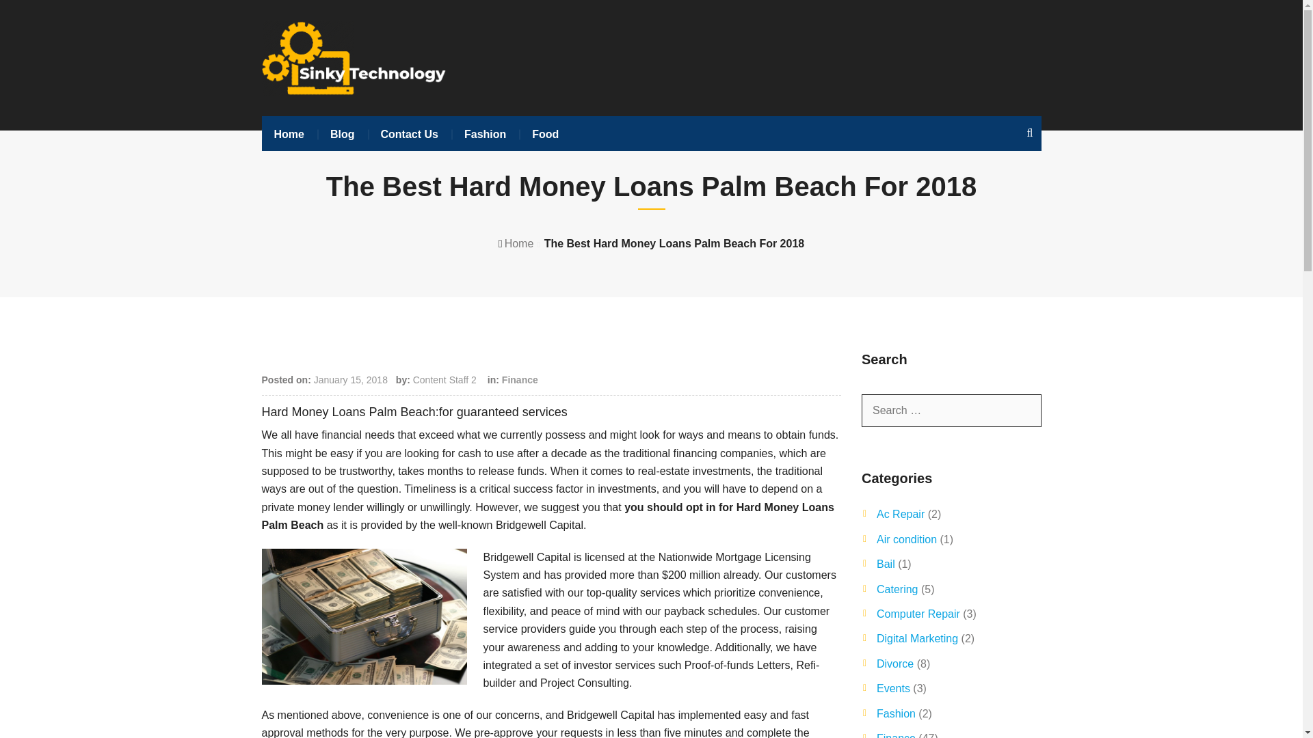 Image resolution: width=1313 pixels, height=738 pixels. I want to click on Food, so click(546, 134).